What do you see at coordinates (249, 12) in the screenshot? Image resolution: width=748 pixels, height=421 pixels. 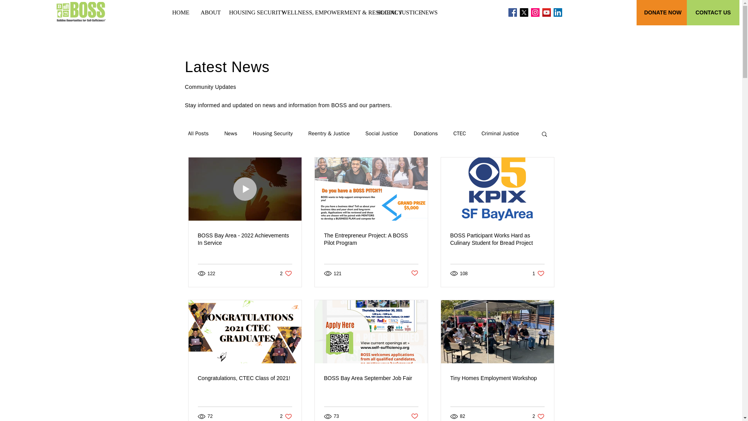 I see `HOUSING SECURITY` at bounding box center [249, 12].